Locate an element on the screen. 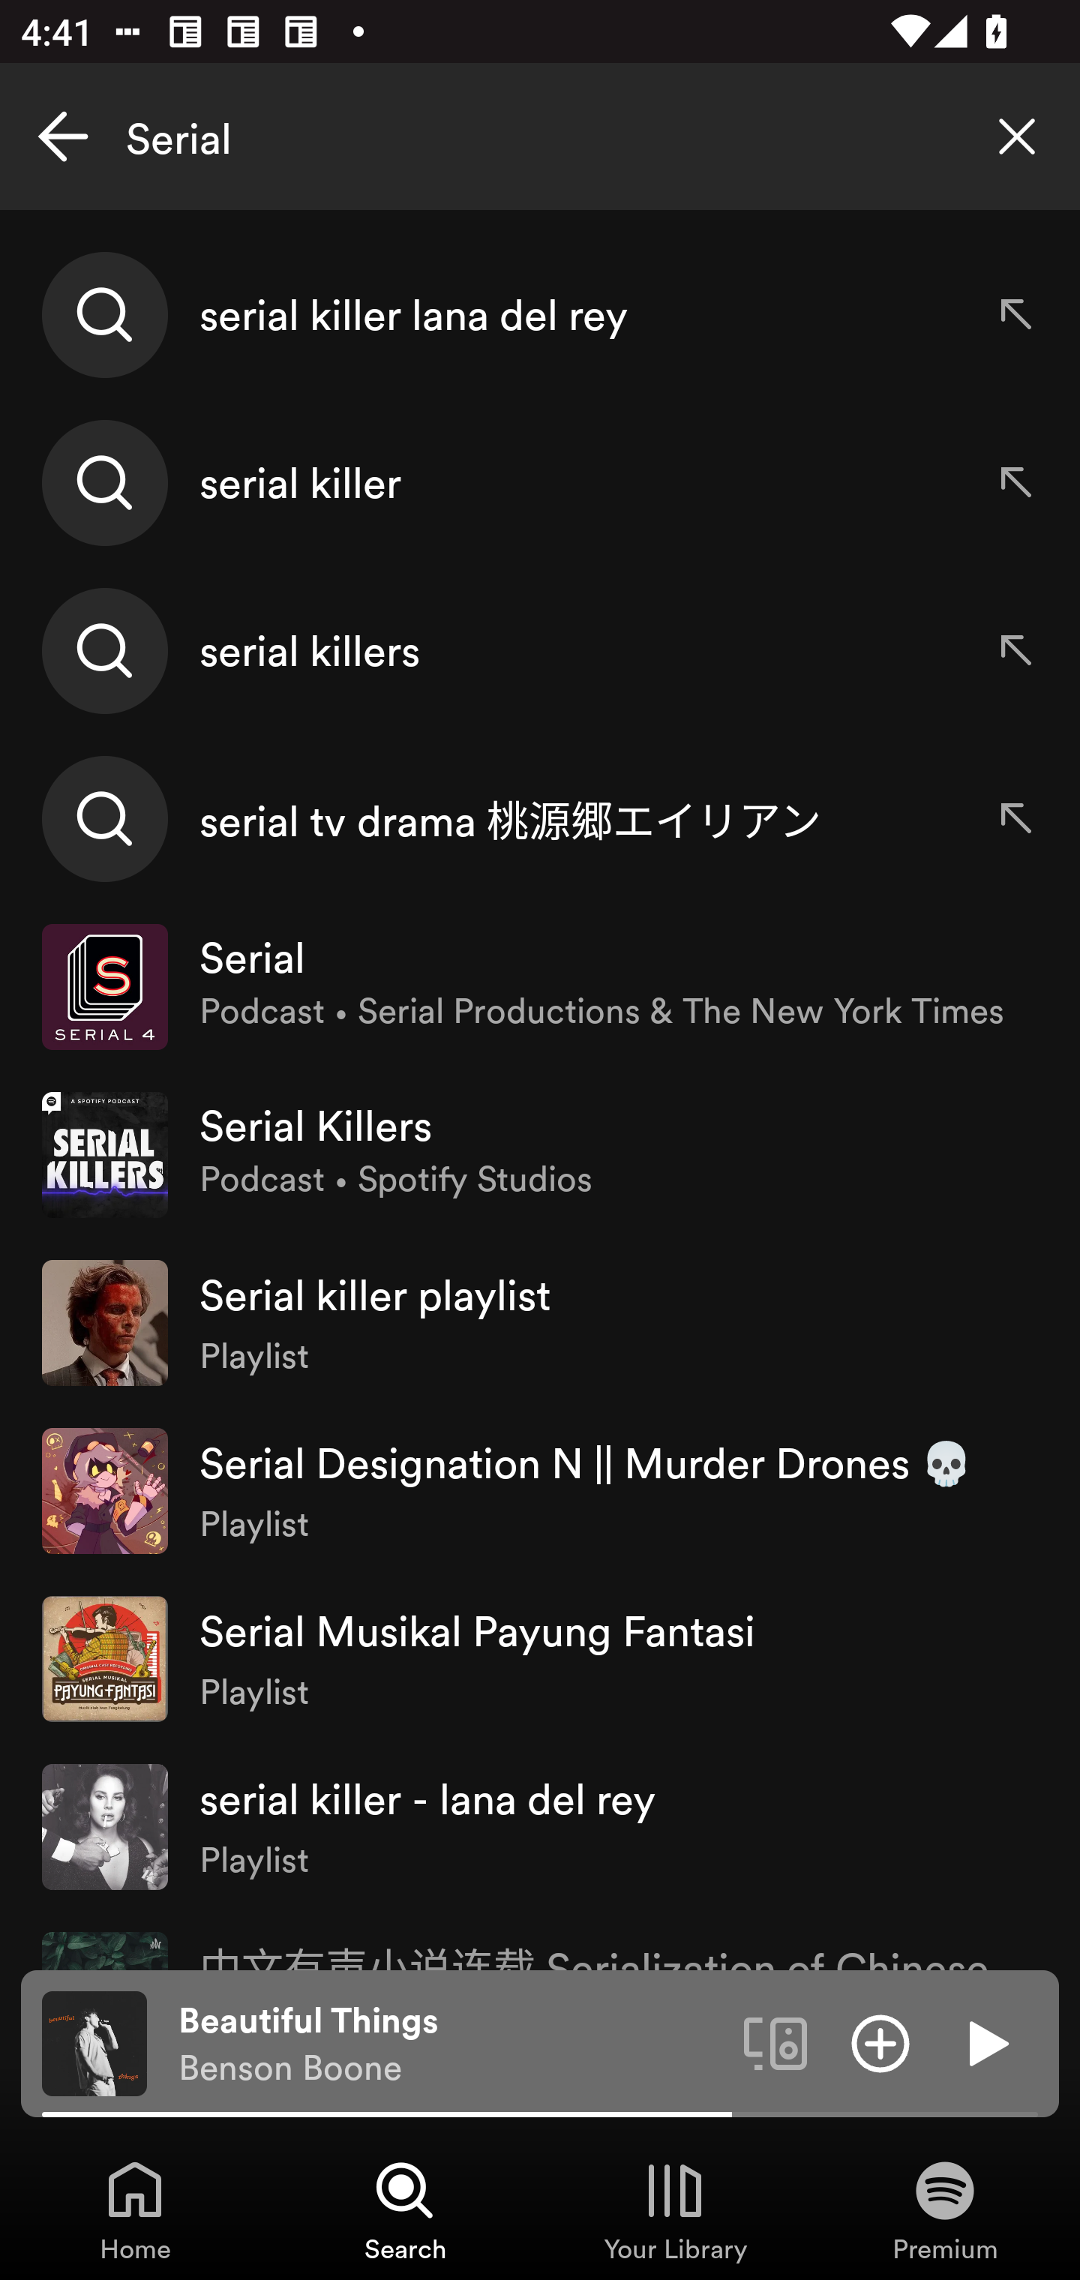 The image size is (1080, 2280). Serial is located at coordinates (540, 136).